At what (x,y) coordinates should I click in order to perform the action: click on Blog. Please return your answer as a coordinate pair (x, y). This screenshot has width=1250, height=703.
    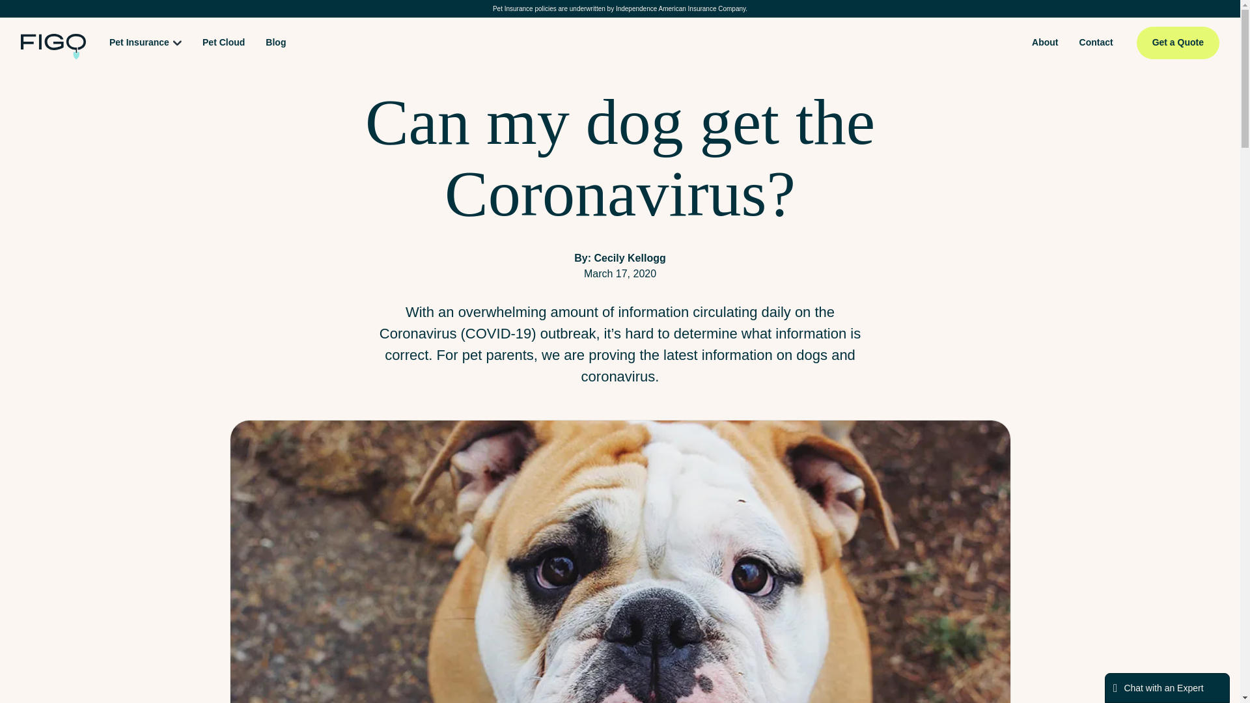
    Looking at the image, I should click on (275, 43).